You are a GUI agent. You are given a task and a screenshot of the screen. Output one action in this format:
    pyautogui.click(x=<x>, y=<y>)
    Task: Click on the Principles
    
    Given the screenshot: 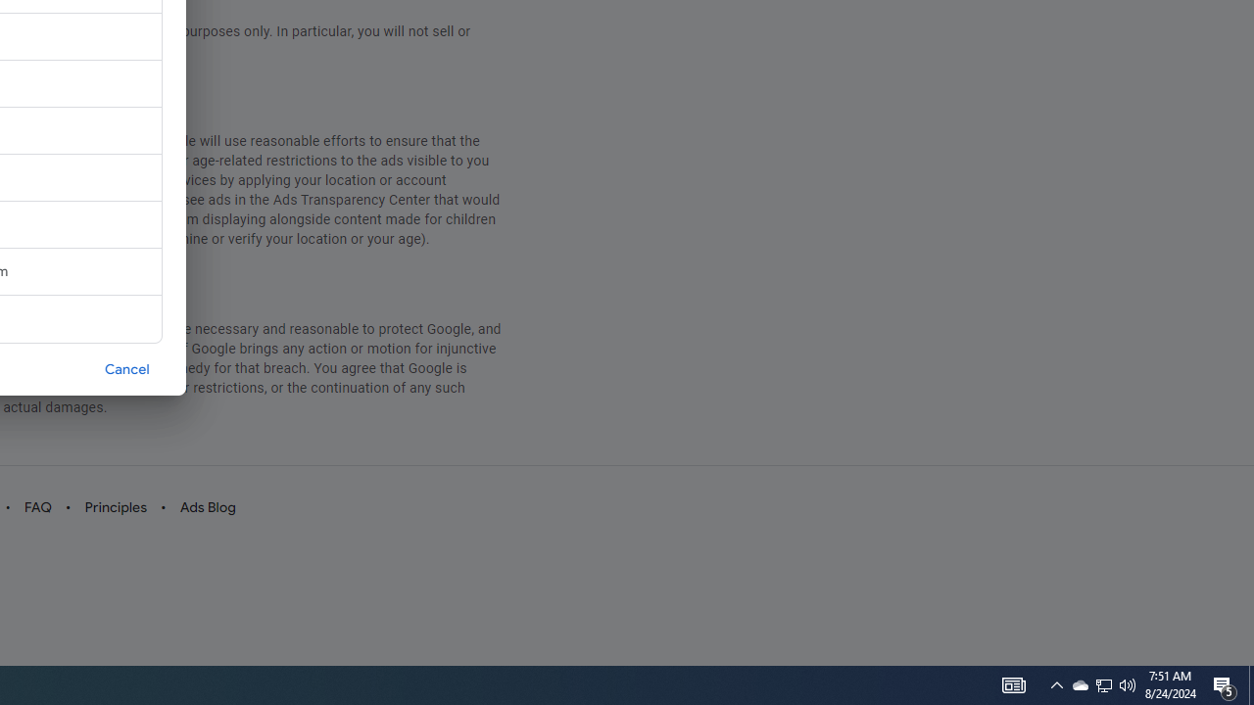 What is the action you would take?
    pyautogui.click(x=115, y=507)
    